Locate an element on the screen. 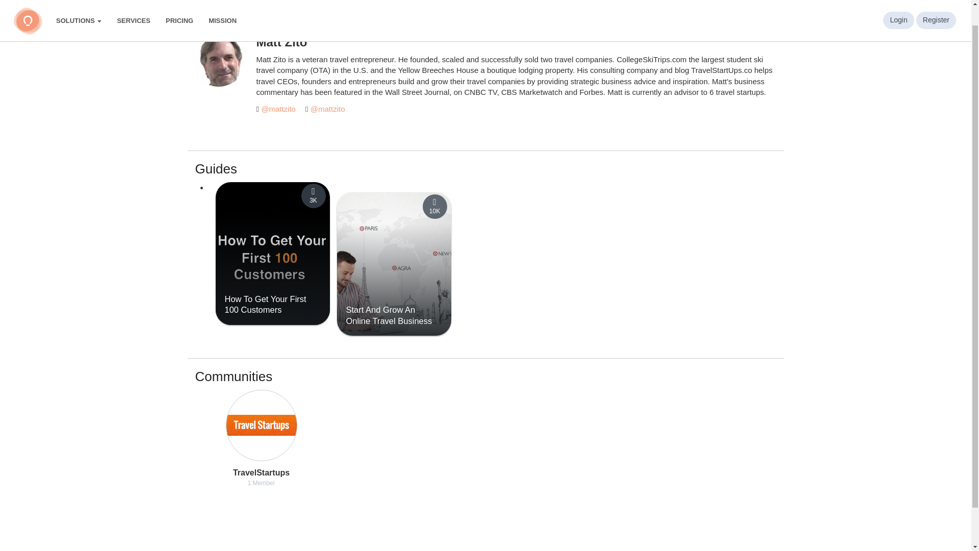 Image resolution: width=979 pixels, height=551 pixels. TravelStartups is located at coordinates (261, 425).